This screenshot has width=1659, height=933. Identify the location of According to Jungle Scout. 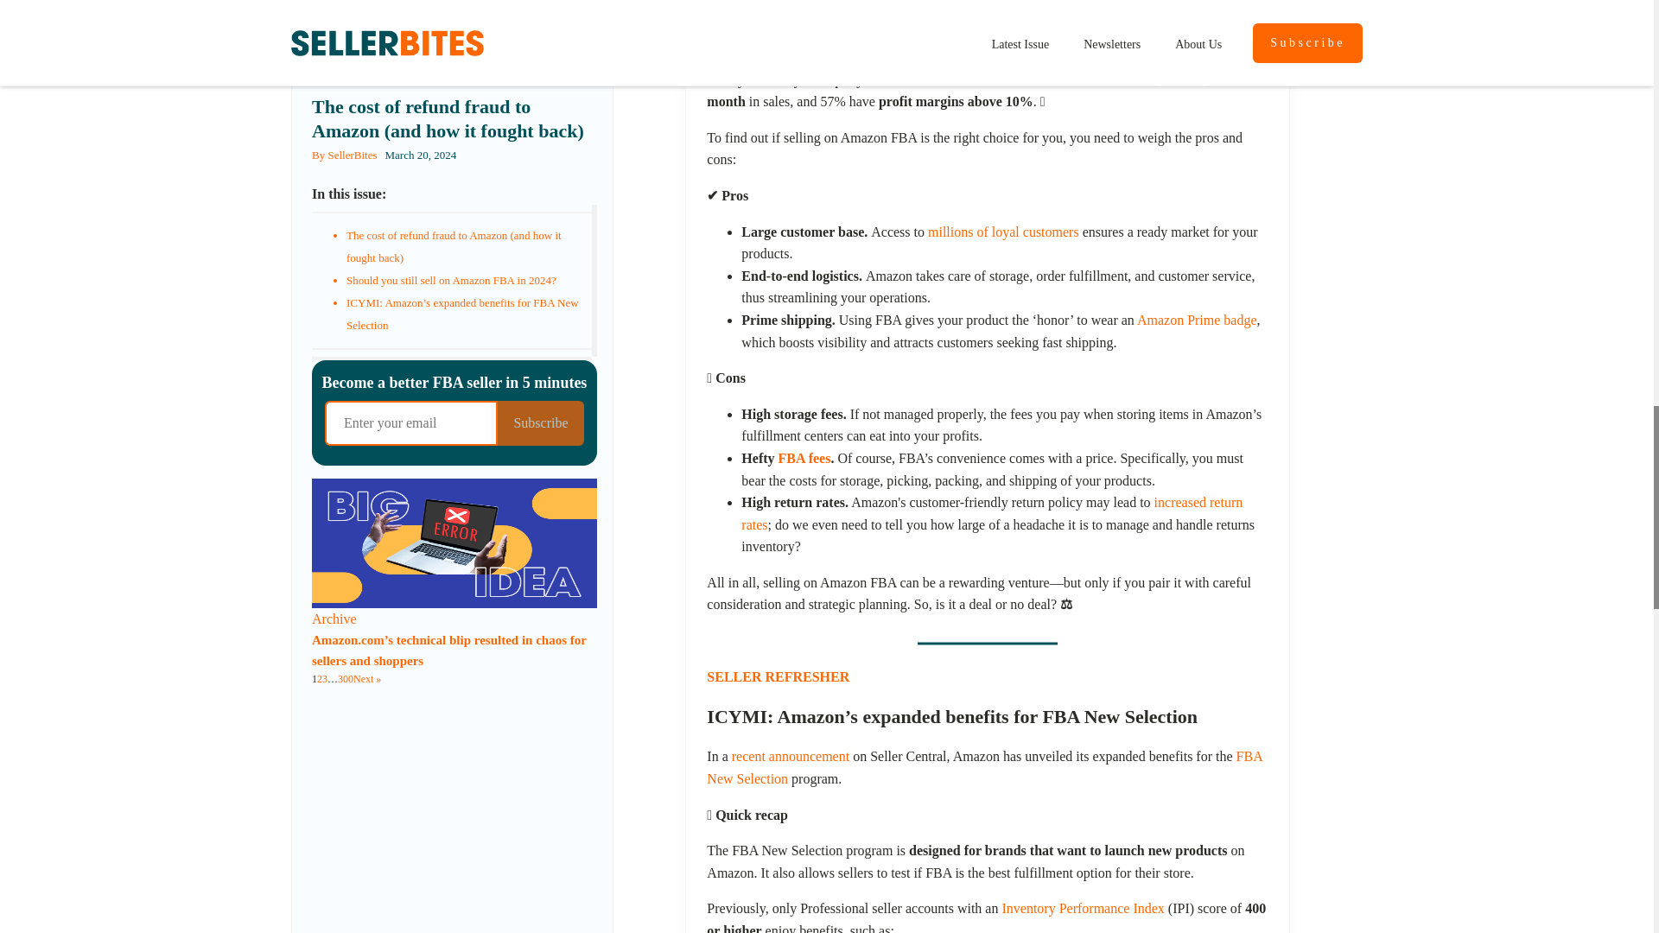
(779, 57).